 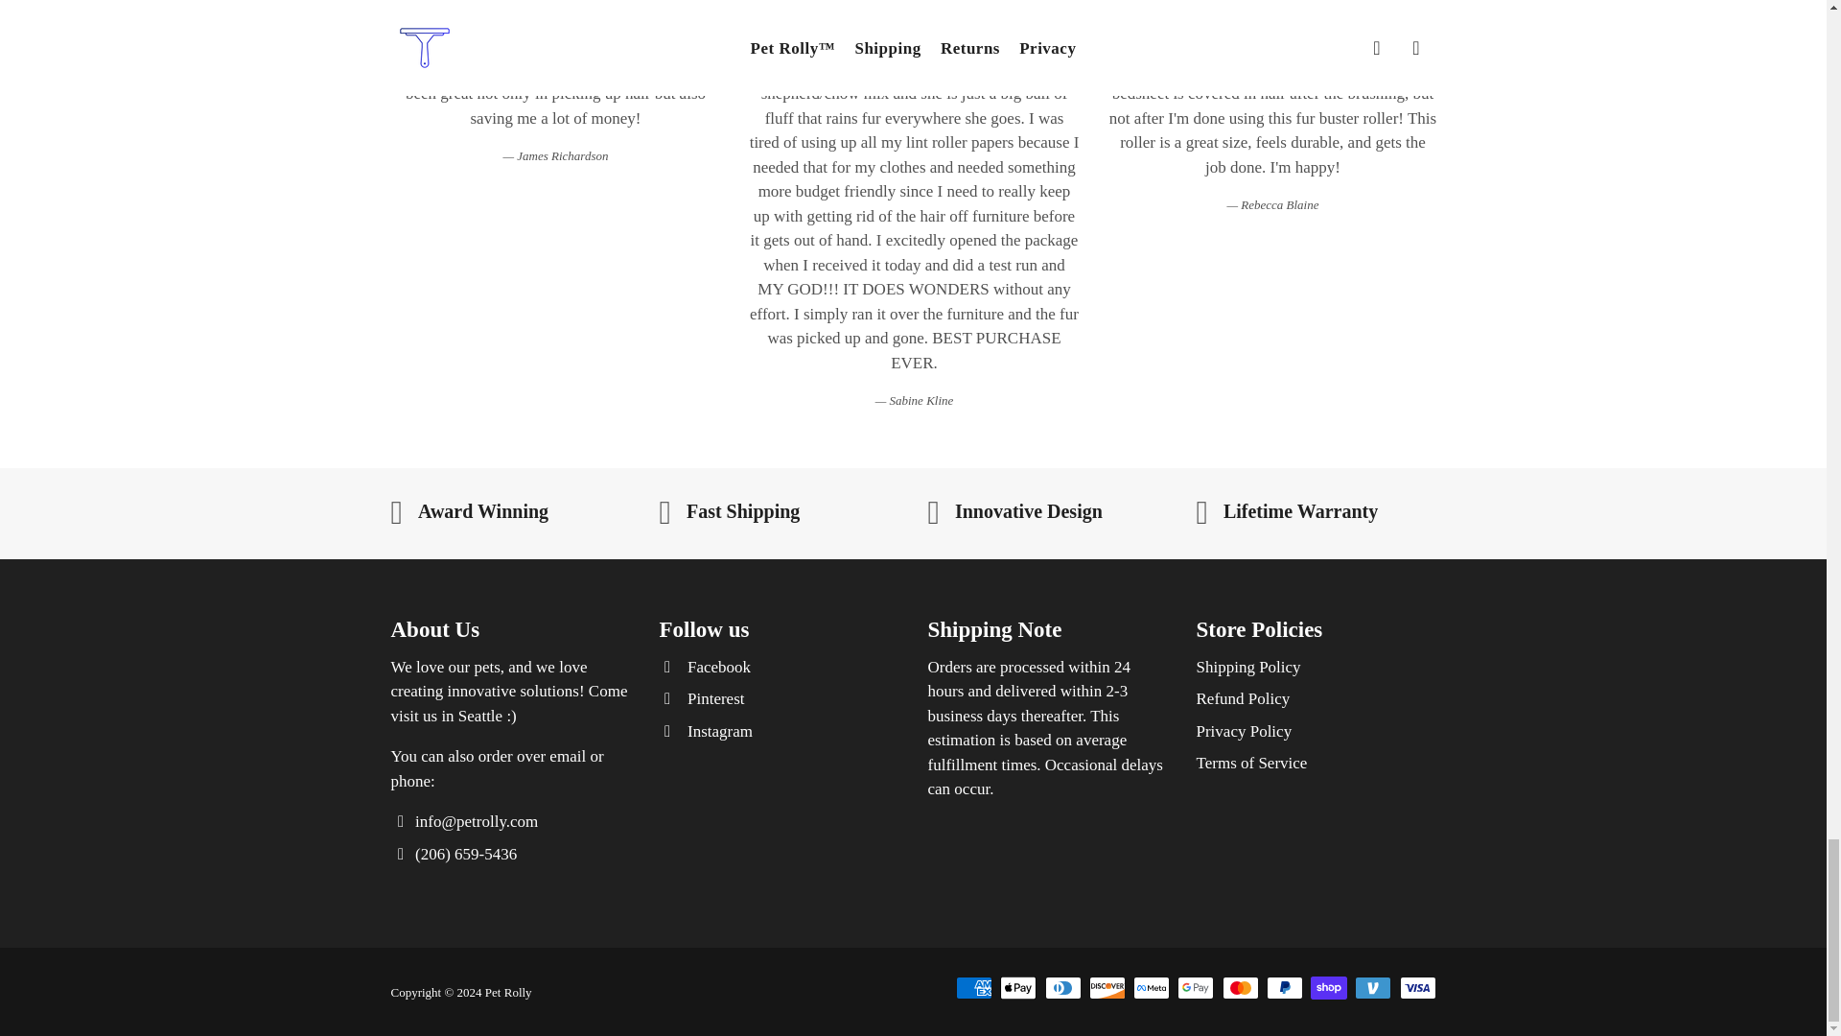 What do you see at coordinates (705, 667) in the screenshot?
I see `Pet Rolly on Facebook` at bounding box center [705, 667].